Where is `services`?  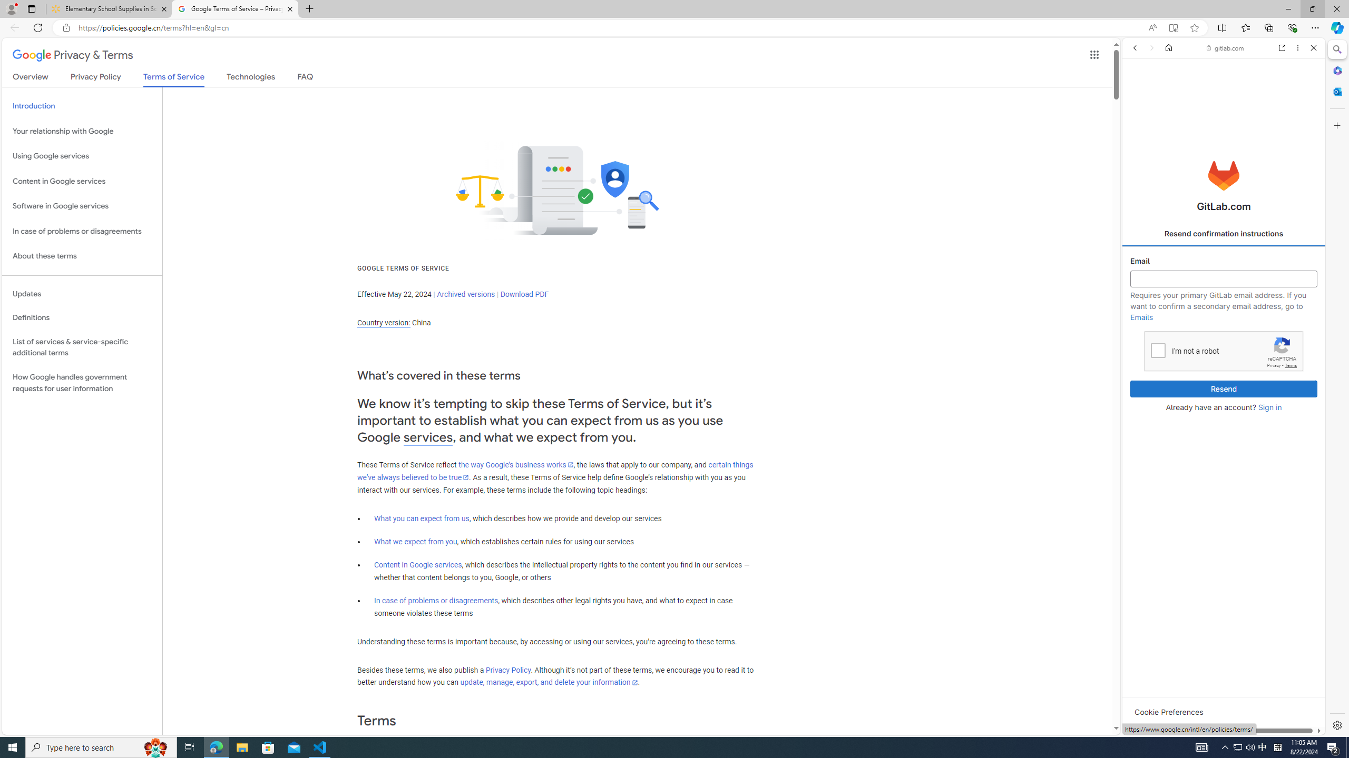 services is located at coordinates (428, 437).